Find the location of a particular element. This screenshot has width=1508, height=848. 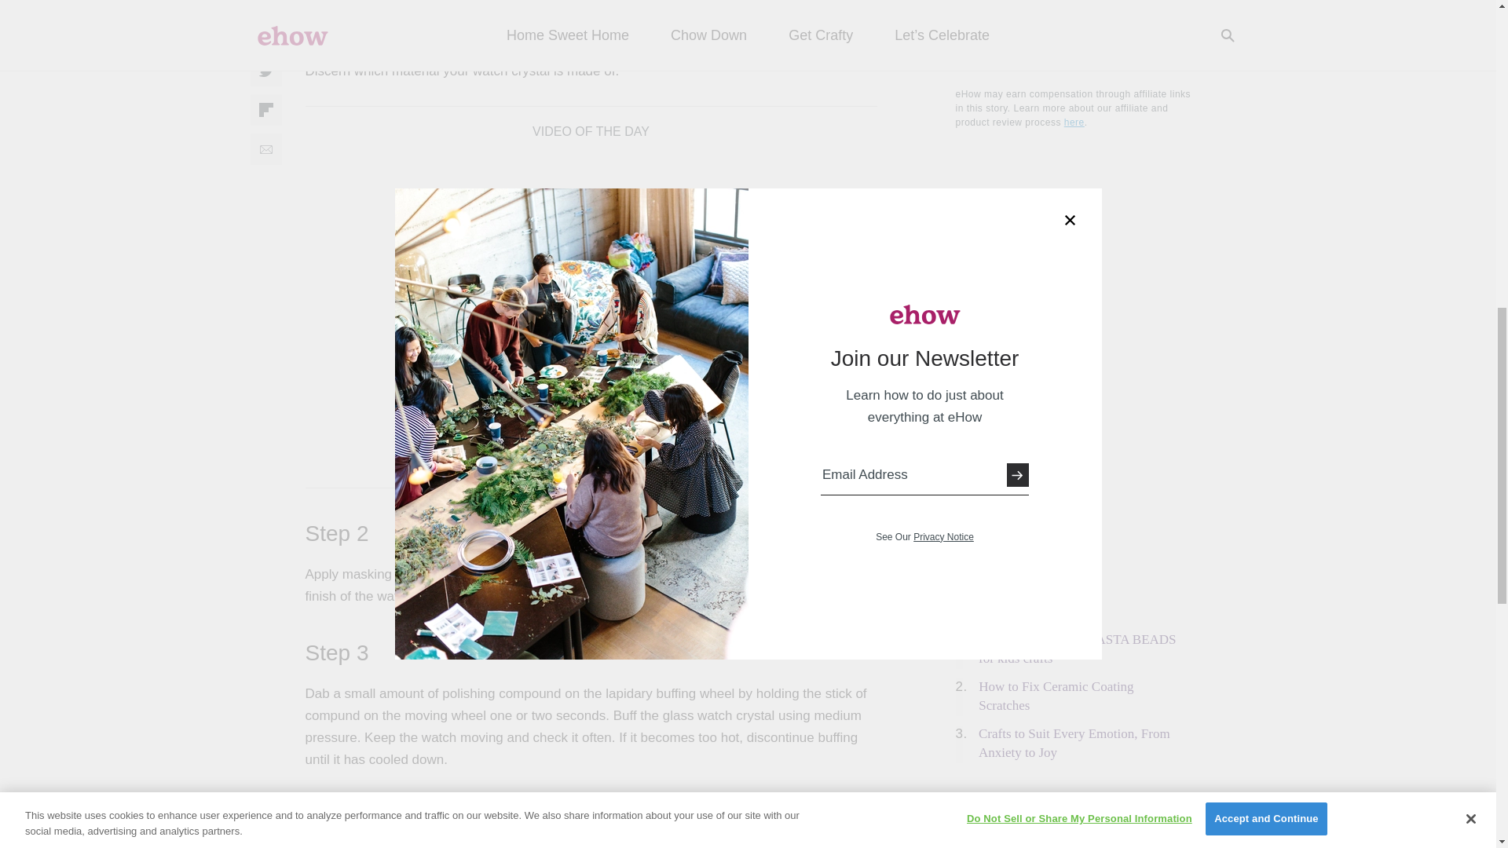

3rd party ad content is located at coordinates (1073, 808).